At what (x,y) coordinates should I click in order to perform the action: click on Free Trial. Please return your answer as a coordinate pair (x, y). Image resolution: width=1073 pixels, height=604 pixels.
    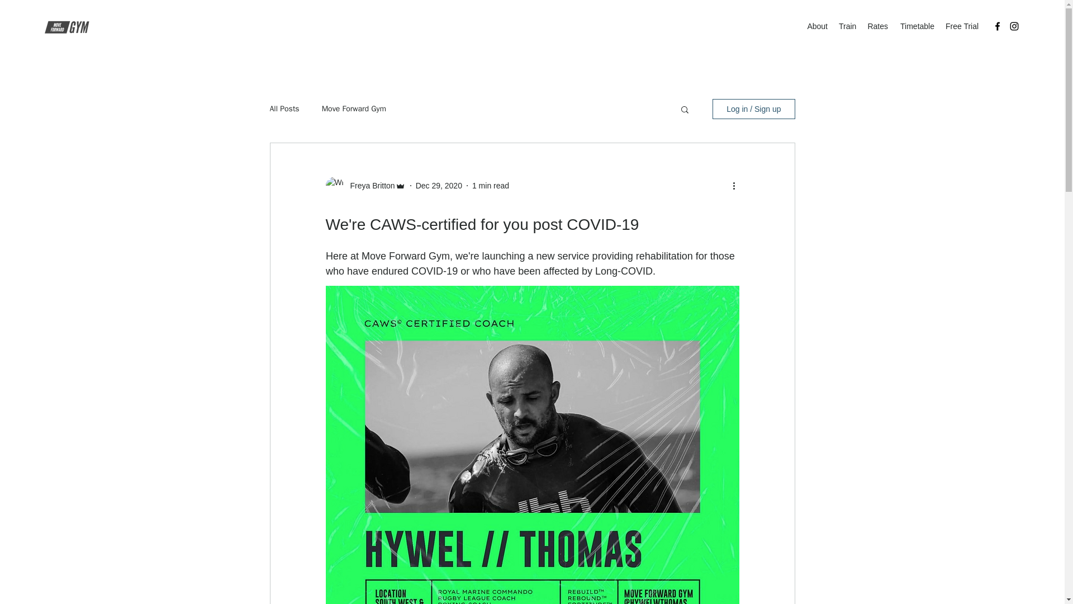
    Looking at the image, I should click on (961, 26).